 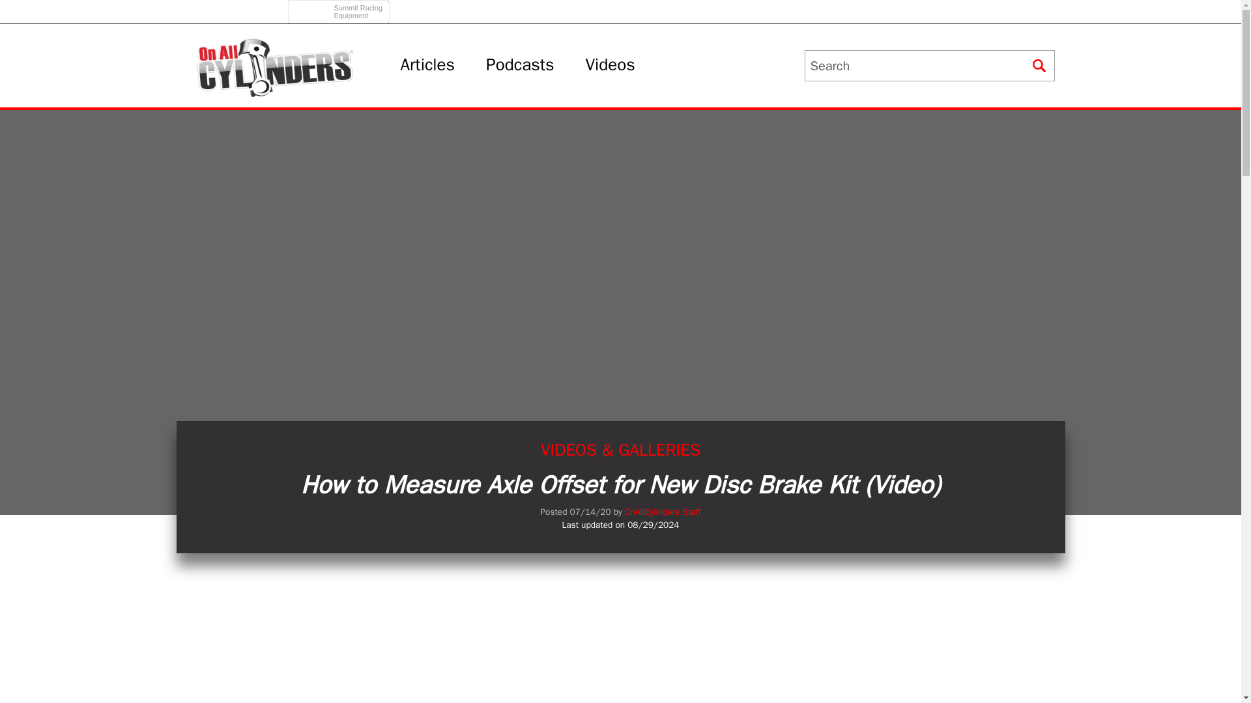 What do you see at coordinates (610, 65) in the screenshot?
I see `How To Measure Axle Offset` at bounding box center [610, 65].